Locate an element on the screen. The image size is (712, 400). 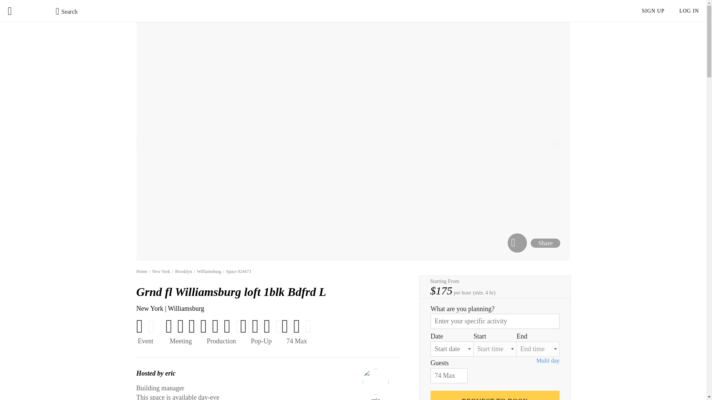
Visit eric's profile is located at coordinates (375, 384).